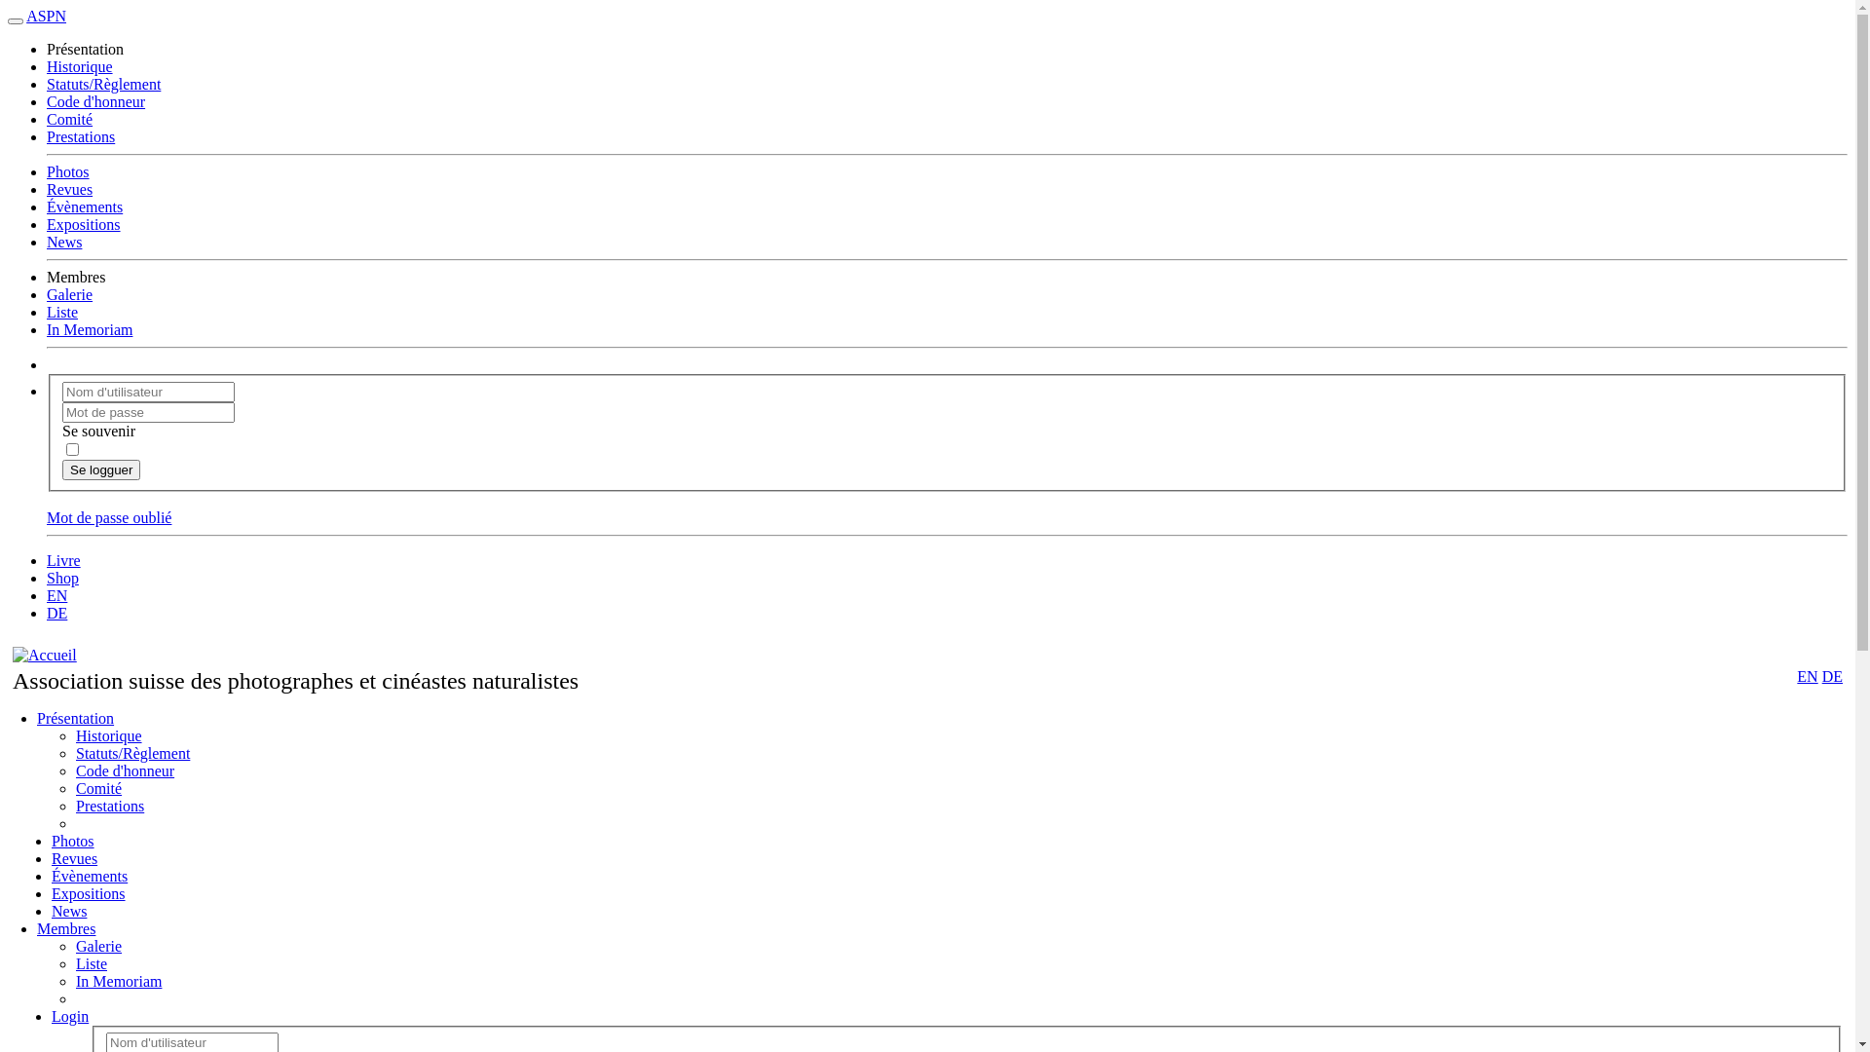 The height and width of the screenshot is (1052, 1870). What do you see at coordinates (64, 561) in the screenshot?
I see `Livre` at bounding box center [64, 561].